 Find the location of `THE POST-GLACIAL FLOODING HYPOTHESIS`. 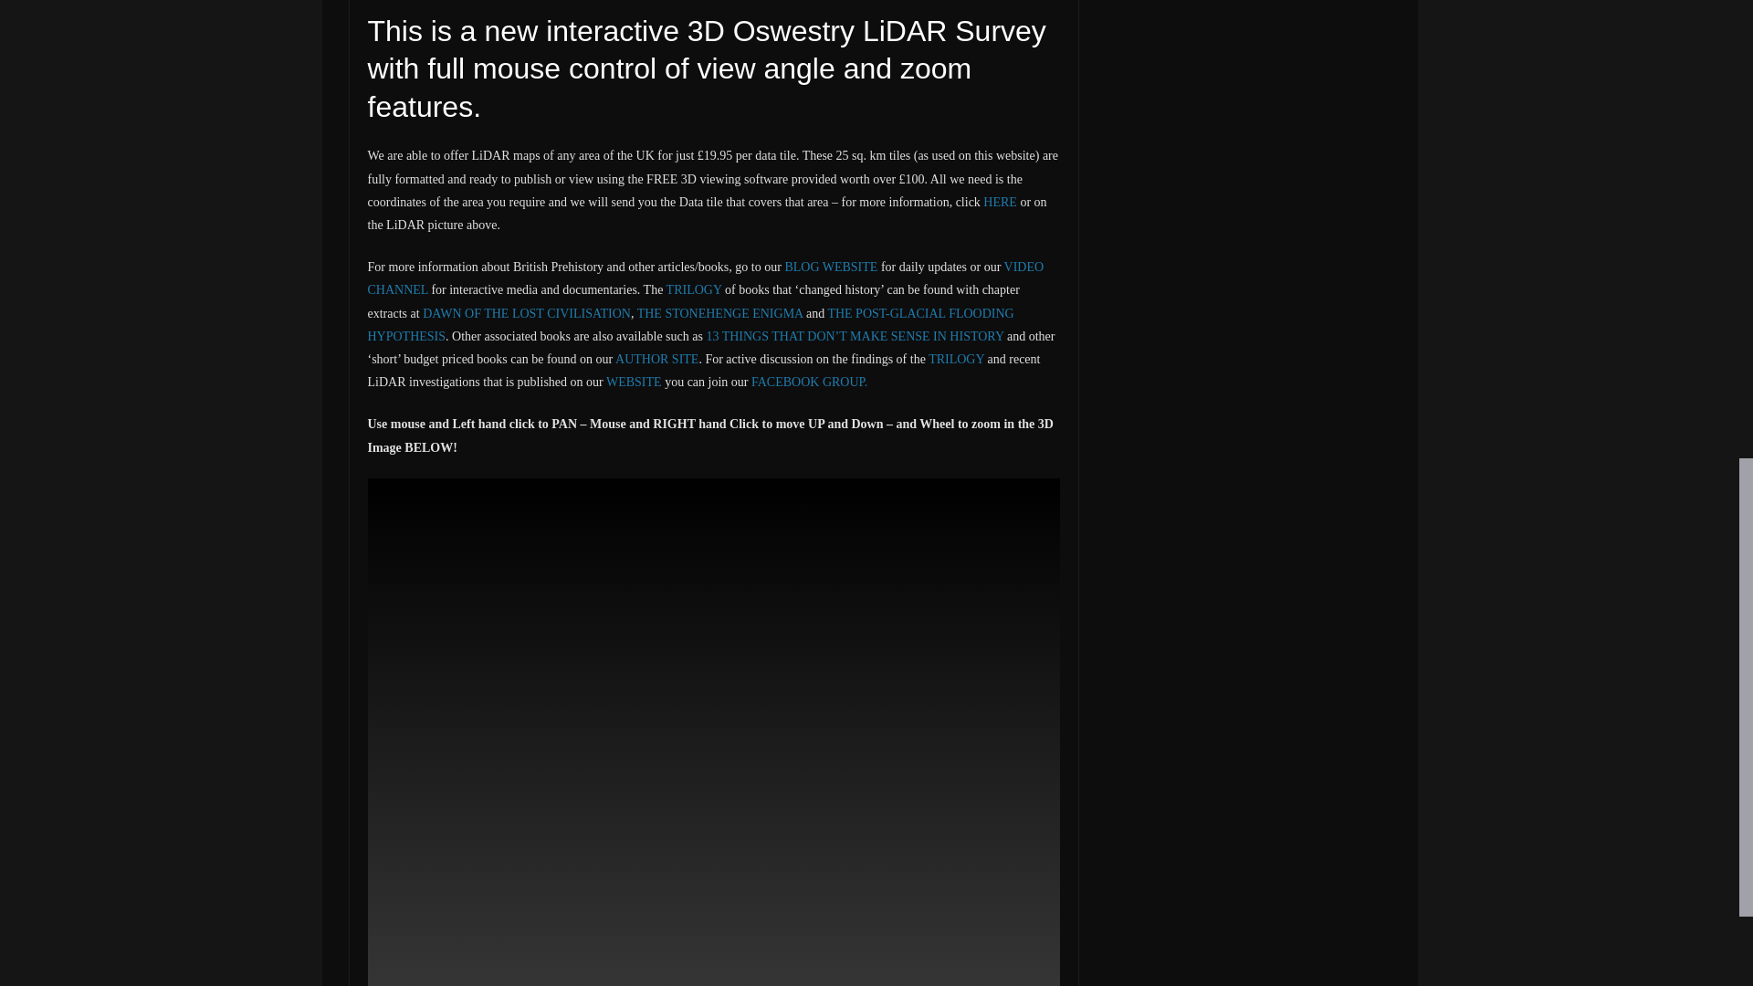

THE POST-GLACIAL FLOODING HYPOTHESIS is located at coordinates (689, 324).